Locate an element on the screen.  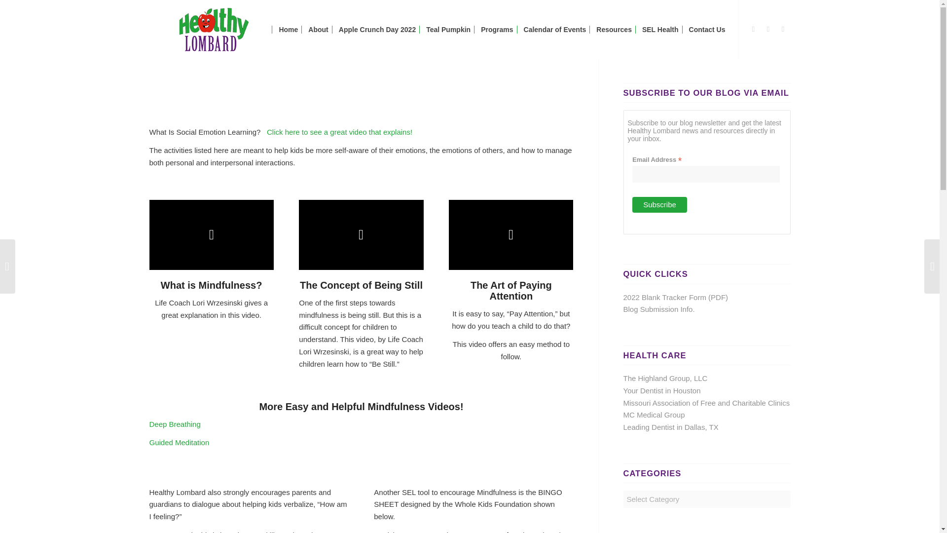
Missouri Association of Free and Charitable Clinics is located at coordinates (706, 403).